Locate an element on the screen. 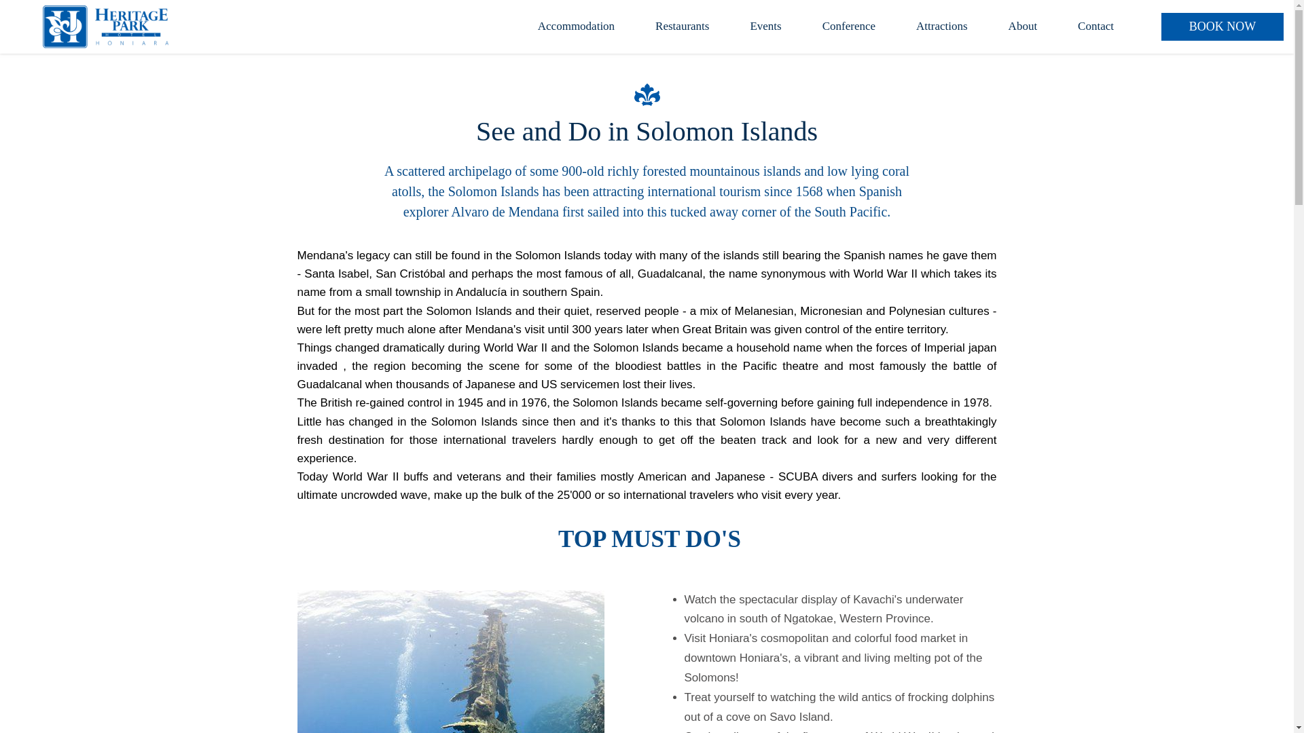 This screenshot has height=733, width=1304. Events is located at coordinates (765, 26).